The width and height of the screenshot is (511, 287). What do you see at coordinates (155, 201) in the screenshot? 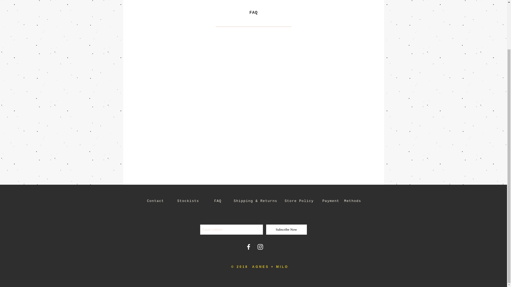
I see `Contact` at bounding box center [155, 201].